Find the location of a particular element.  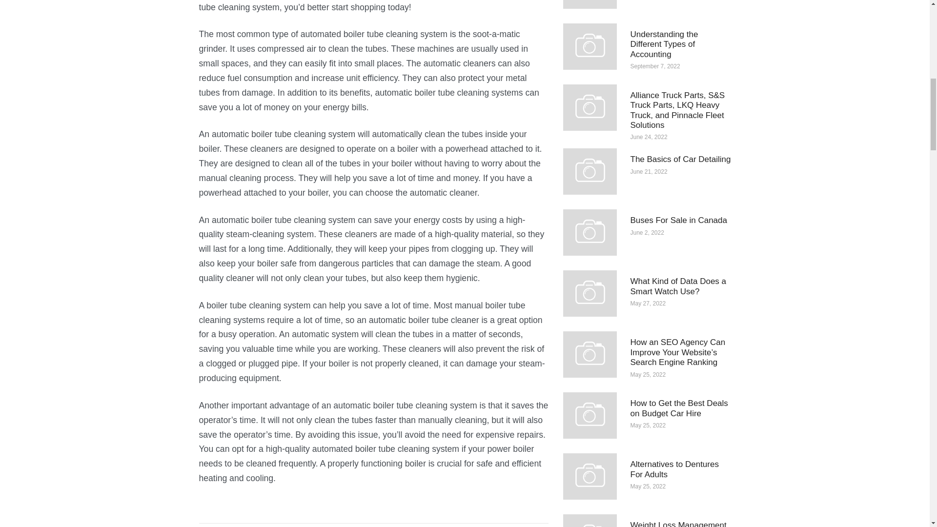

Understanding the Different Types of Accounting is located at coordinates (664, 44).